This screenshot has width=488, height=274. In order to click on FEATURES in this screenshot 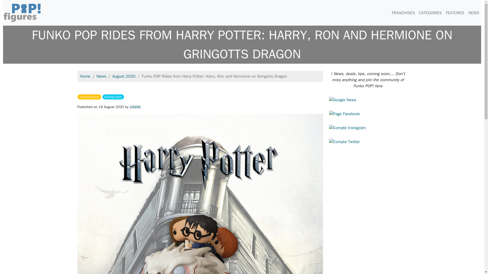, I will do `click(455, 13)`.